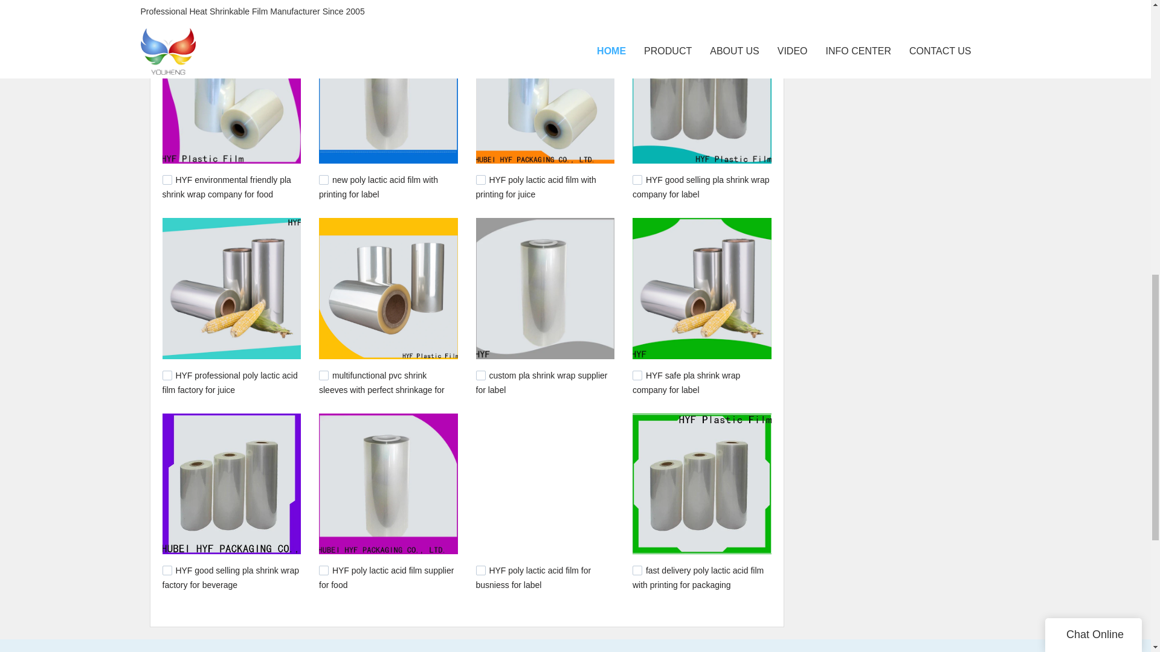  Describe the element at coordinates (324, 180) in the screenshot. I see `5235` at that location.